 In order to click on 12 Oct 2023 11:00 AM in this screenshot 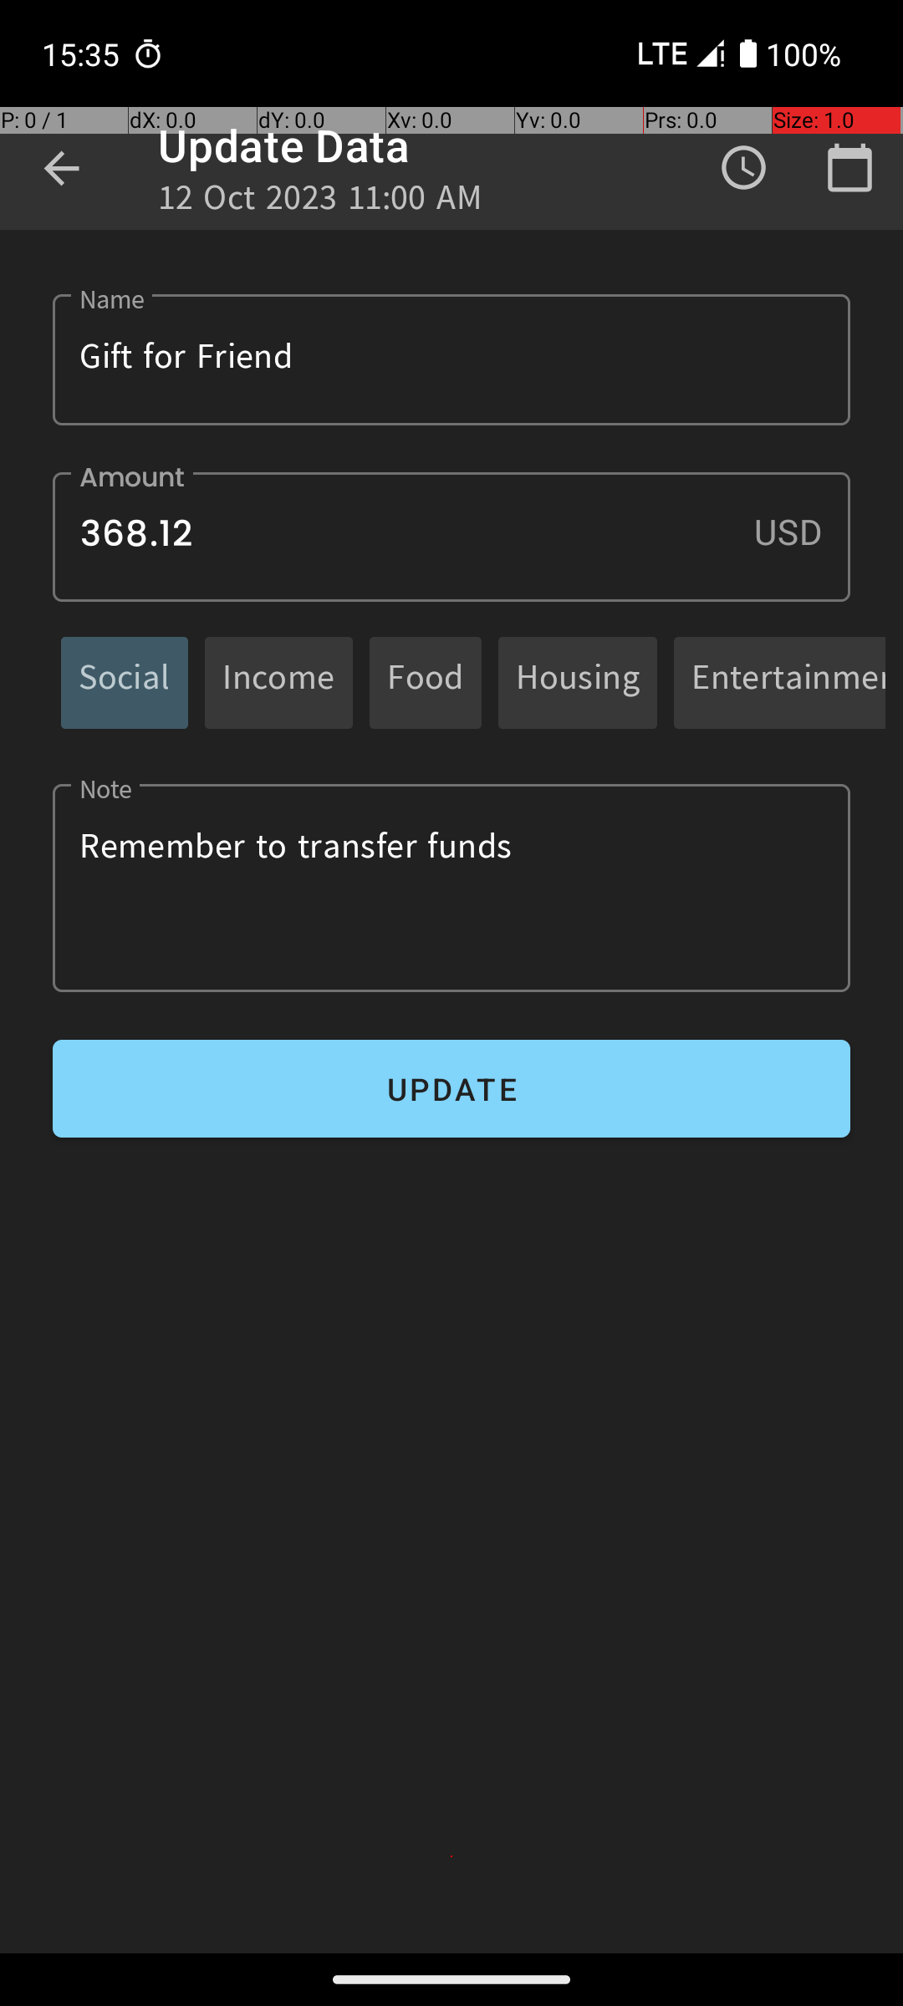, I will do `click(320, 202)`.